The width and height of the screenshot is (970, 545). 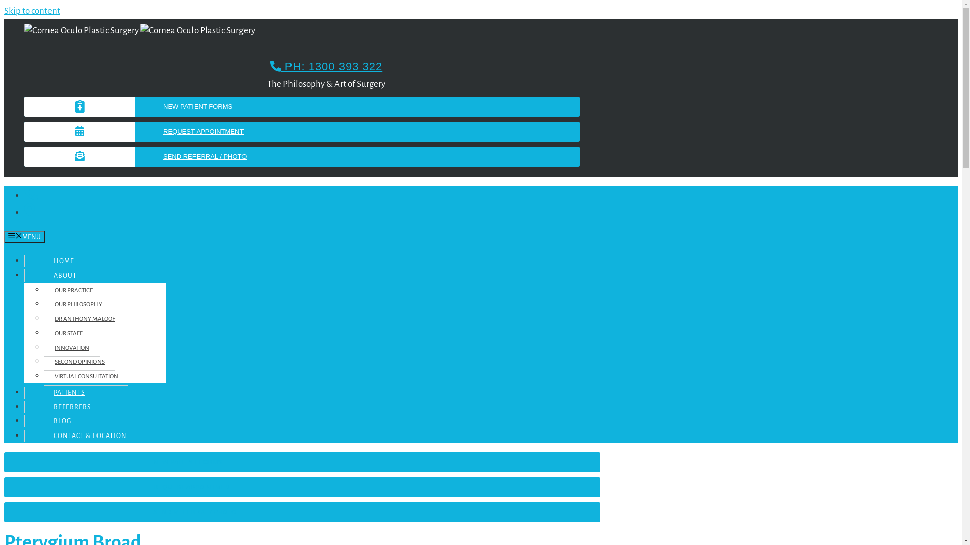 What do you see at coordinates (85, 319) in the screenshot?
I see `DR ANTHONY MALOOF` at bounding box center [85, 319].